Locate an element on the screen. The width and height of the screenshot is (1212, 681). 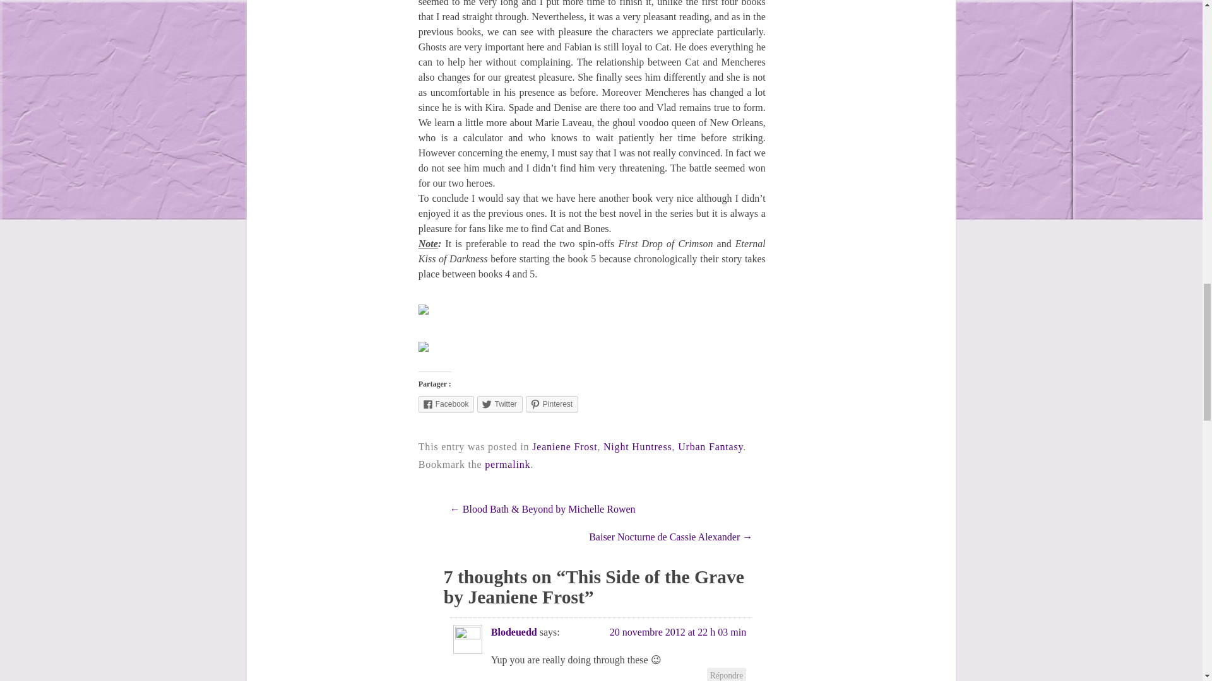
Jeaniene Frost is located at coordinates (564, 446).